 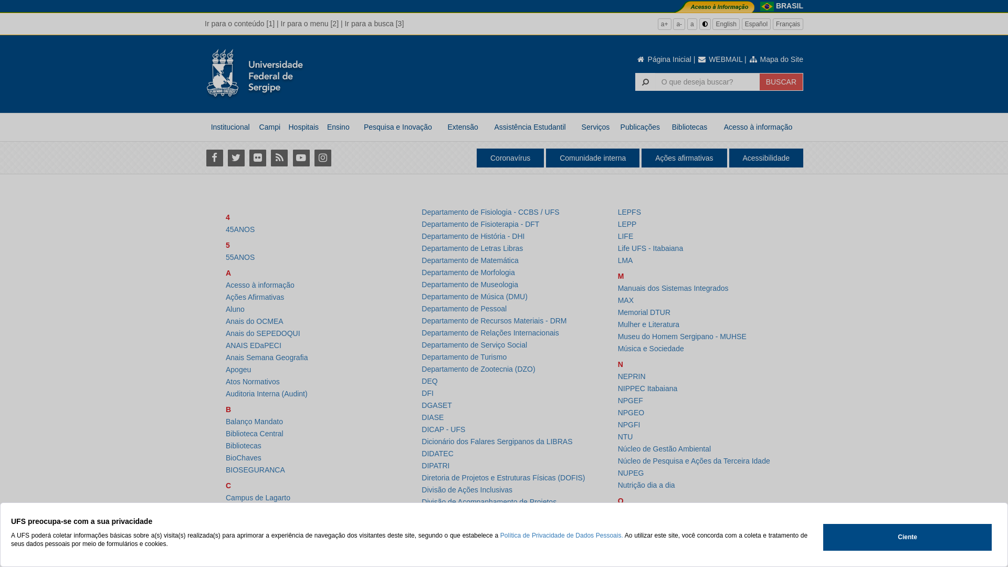 What do you see at coordinates (230, 127) in the screenshot?
I see `Institucional` at bounding box center [230, 127].